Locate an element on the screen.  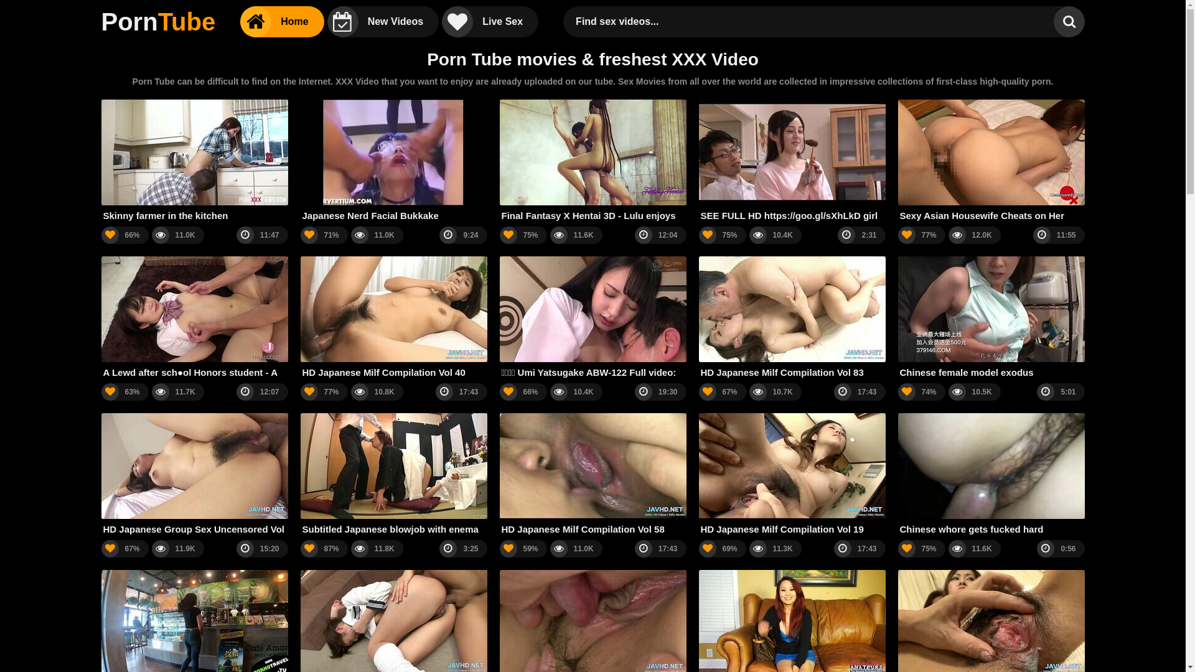
HD Japanese Milf Compilation Vol 83 is located at coordinates (792, 317).